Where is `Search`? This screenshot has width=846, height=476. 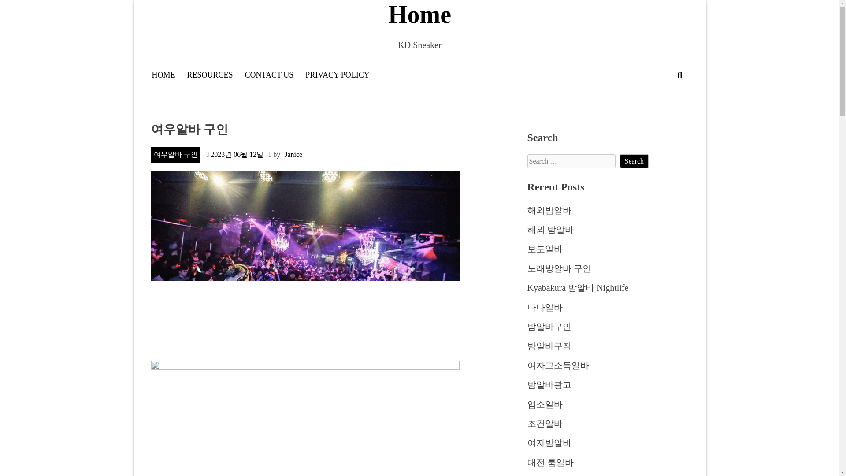 Search is located at coordinates (674, 100).